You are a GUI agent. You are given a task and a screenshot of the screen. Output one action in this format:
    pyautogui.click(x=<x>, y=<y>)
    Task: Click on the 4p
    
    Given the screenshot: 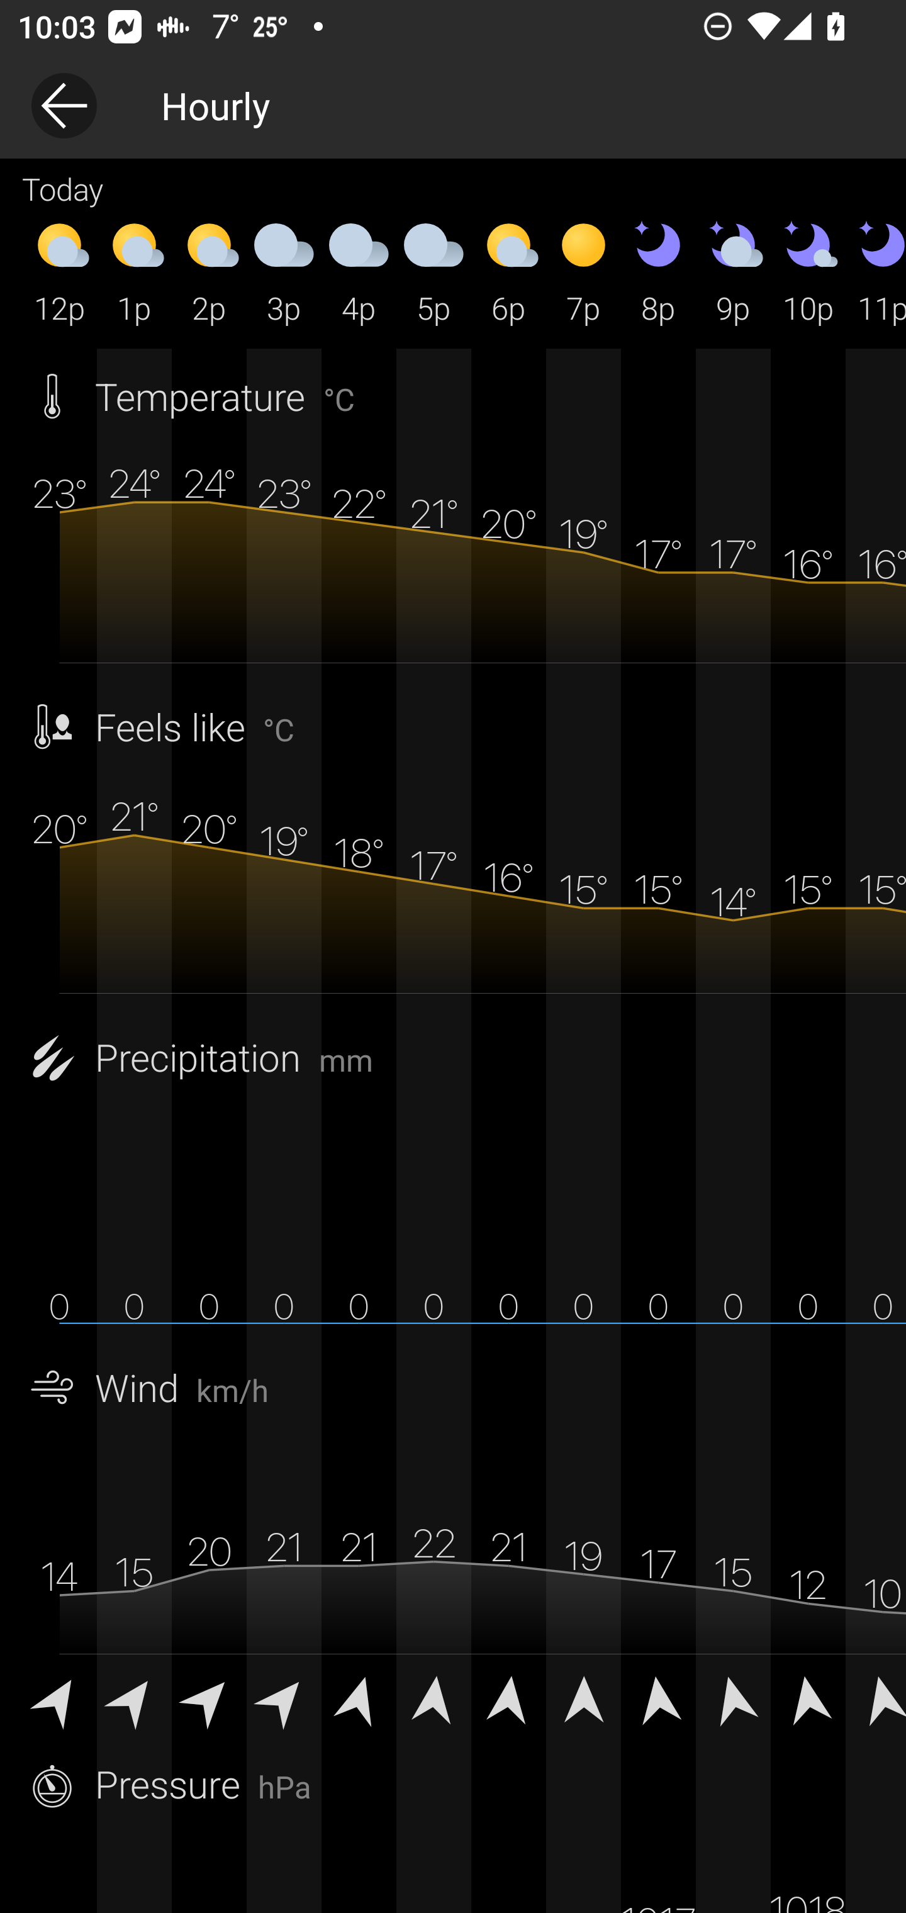 What is the action you would take?
    pyautogui.click(x=359, y=271)
    